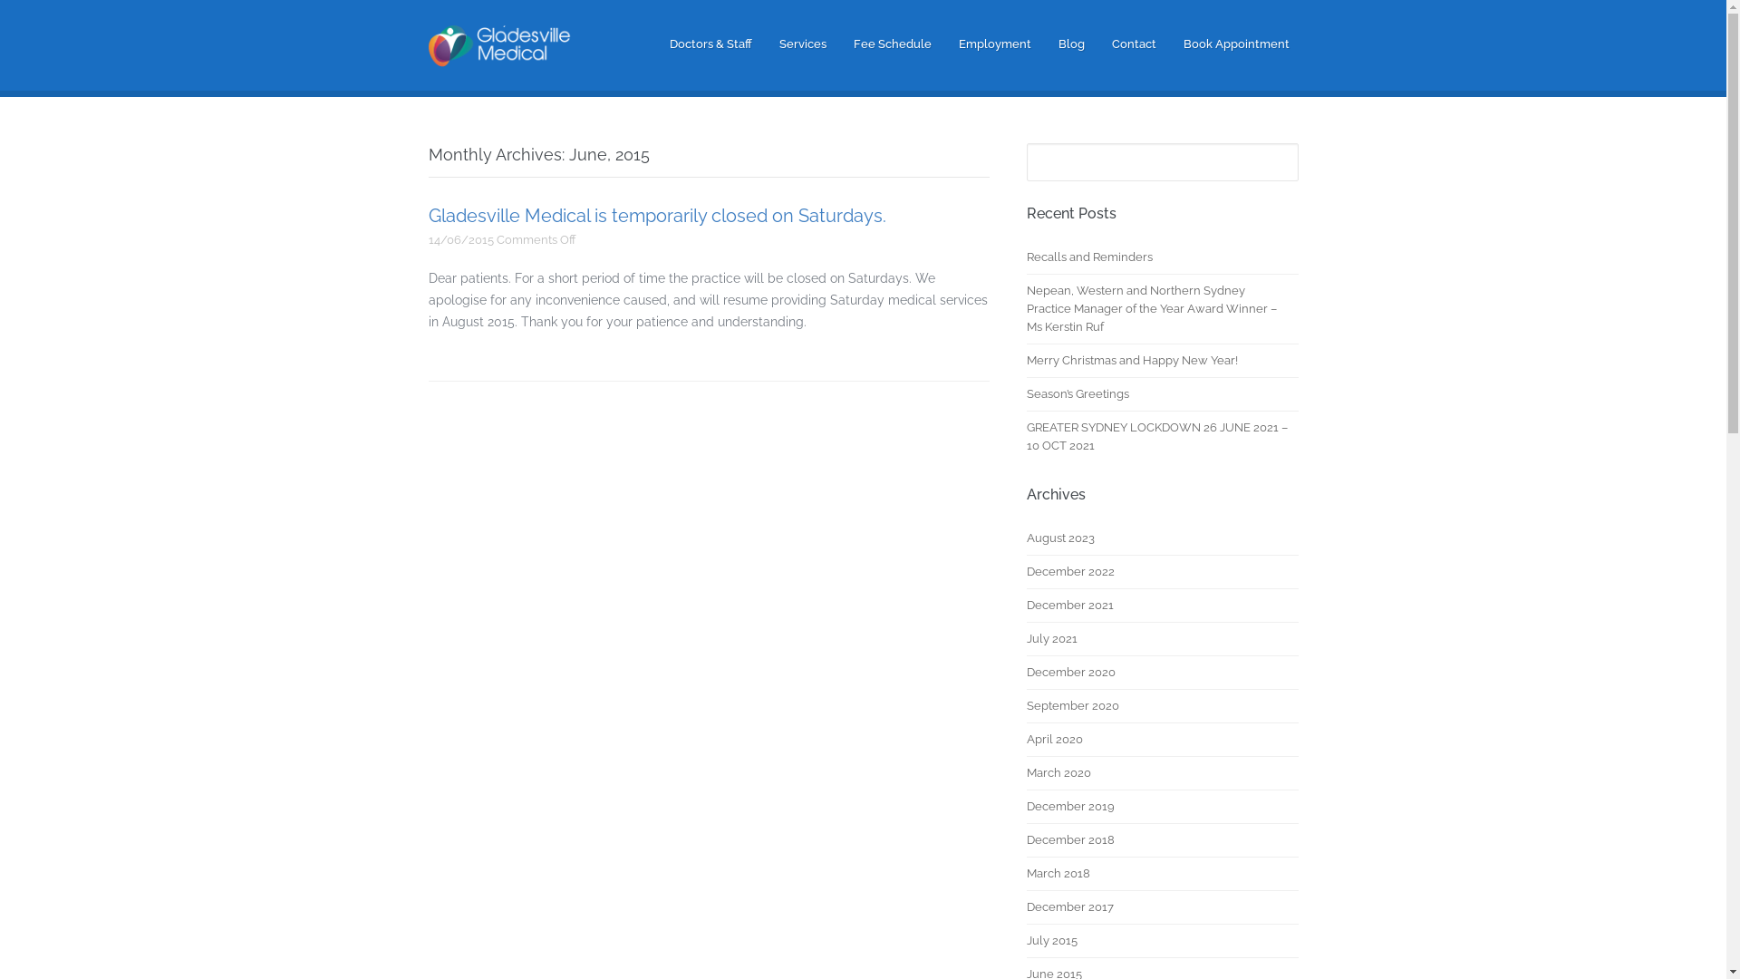 The height and width of the screenshot is (979, 1740). What do you see at coordinates (1054, 740) in the screenshot?
I see `April 2020` at bounding box center [1054, 740].